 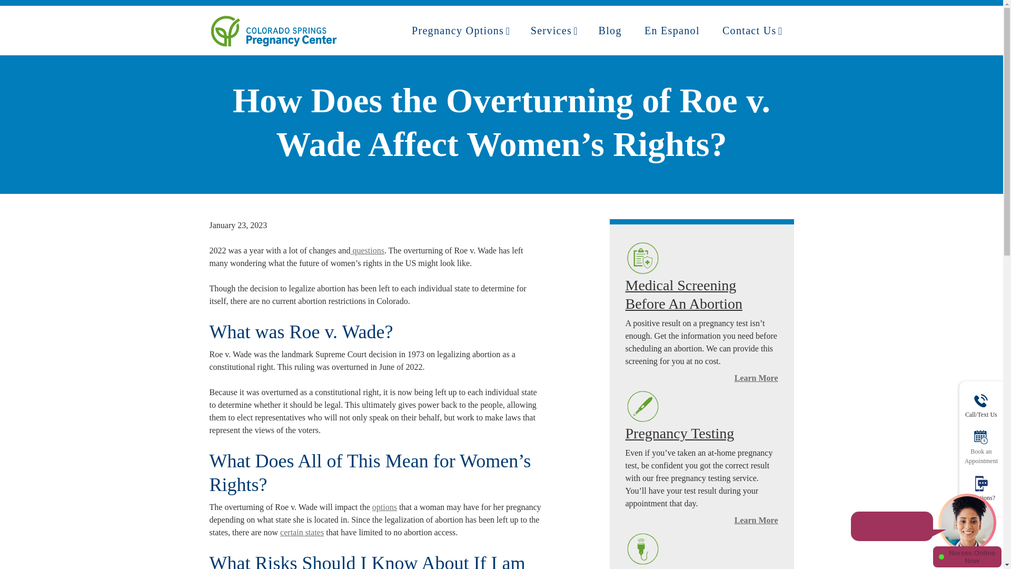 What do you see at coordinates (554, 31) in the screenshot?
I see `Services` at bounding box center [554, 31].